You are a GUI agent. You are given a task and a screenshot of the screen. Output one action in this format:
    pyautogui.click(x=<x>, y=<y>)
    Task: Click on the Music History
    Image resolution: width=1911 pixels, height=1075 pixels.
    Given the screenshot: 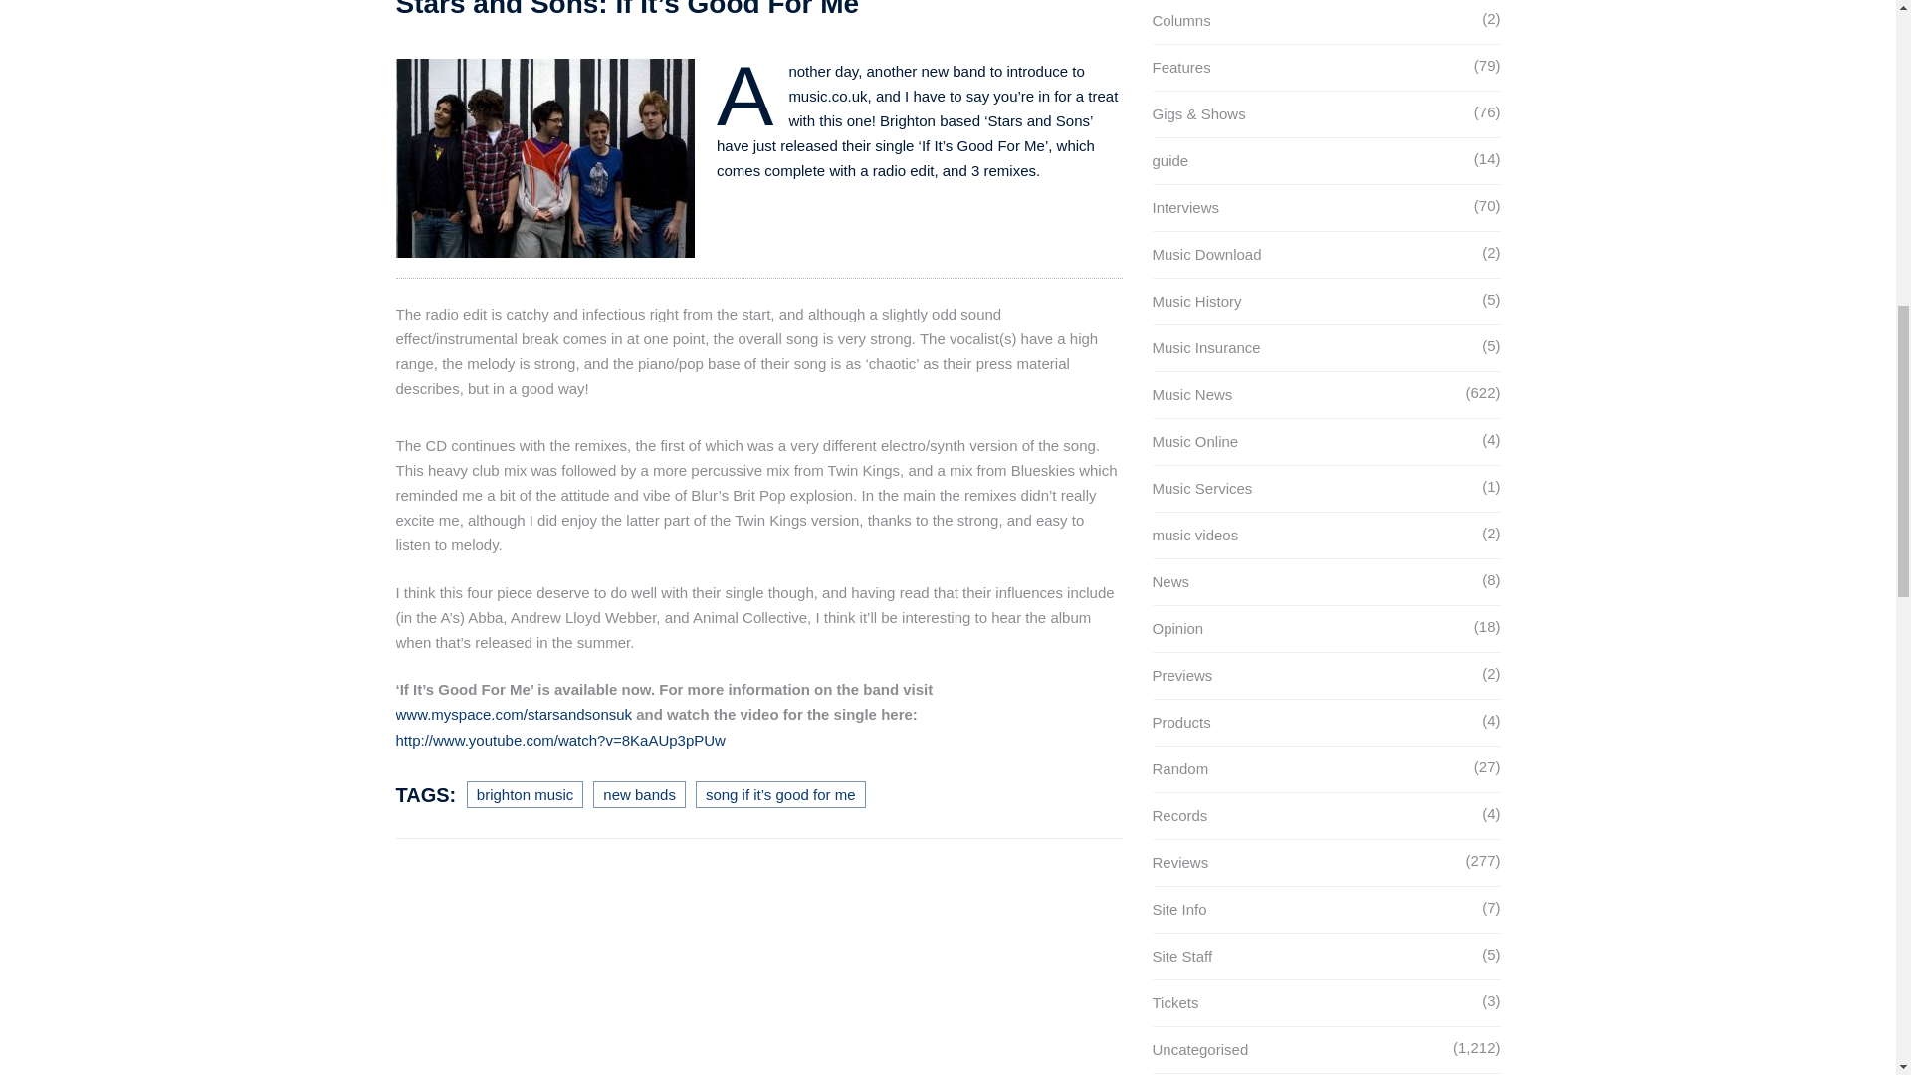 What is the action you would take?
    pyautogui.click(x=1196, y=301)
    